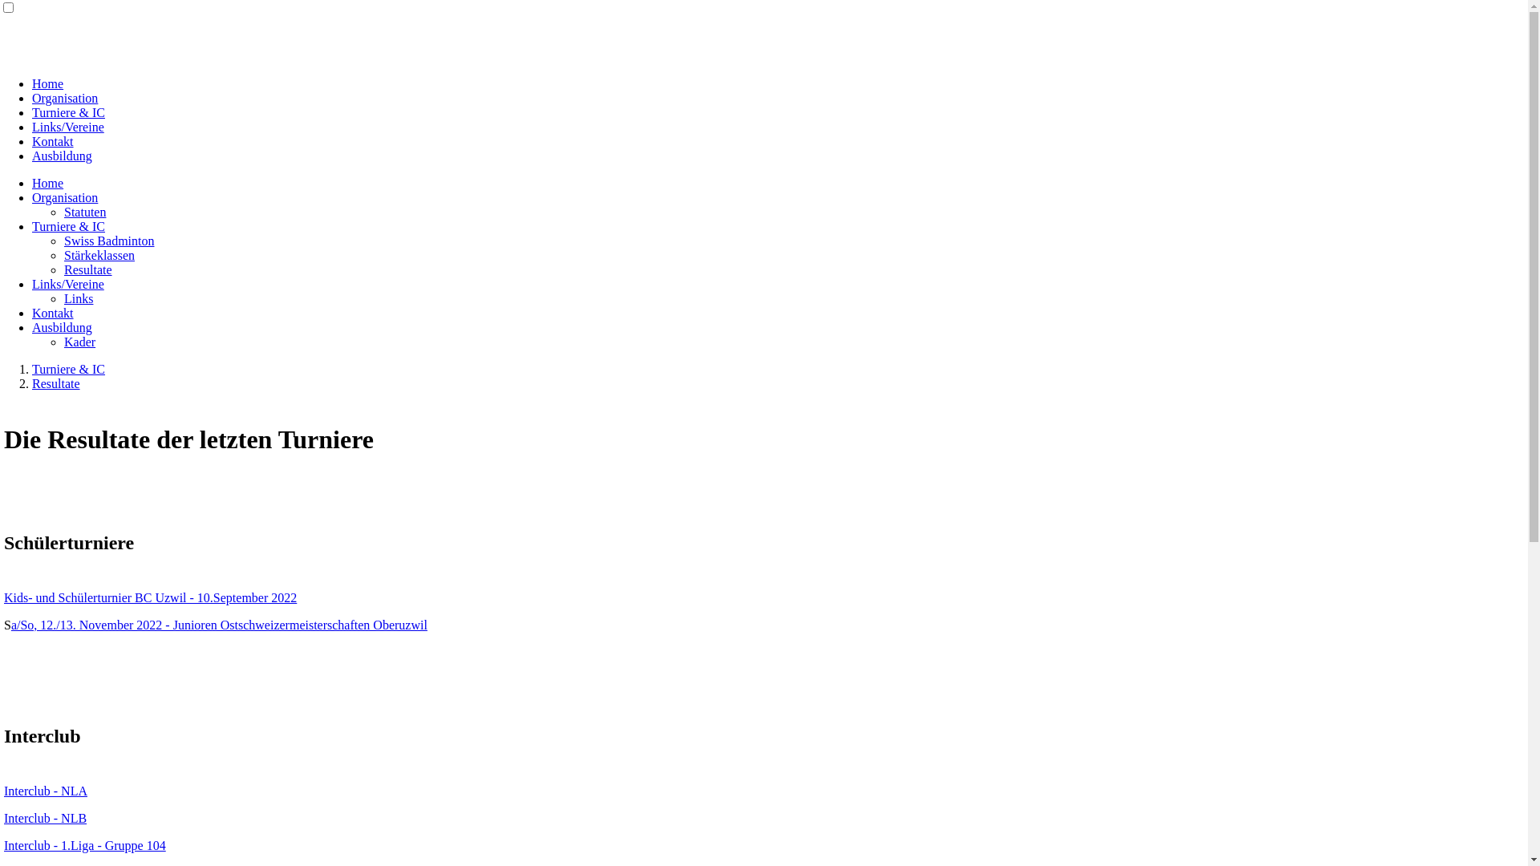  I want to click on Ausbildung, so click(63, 327).